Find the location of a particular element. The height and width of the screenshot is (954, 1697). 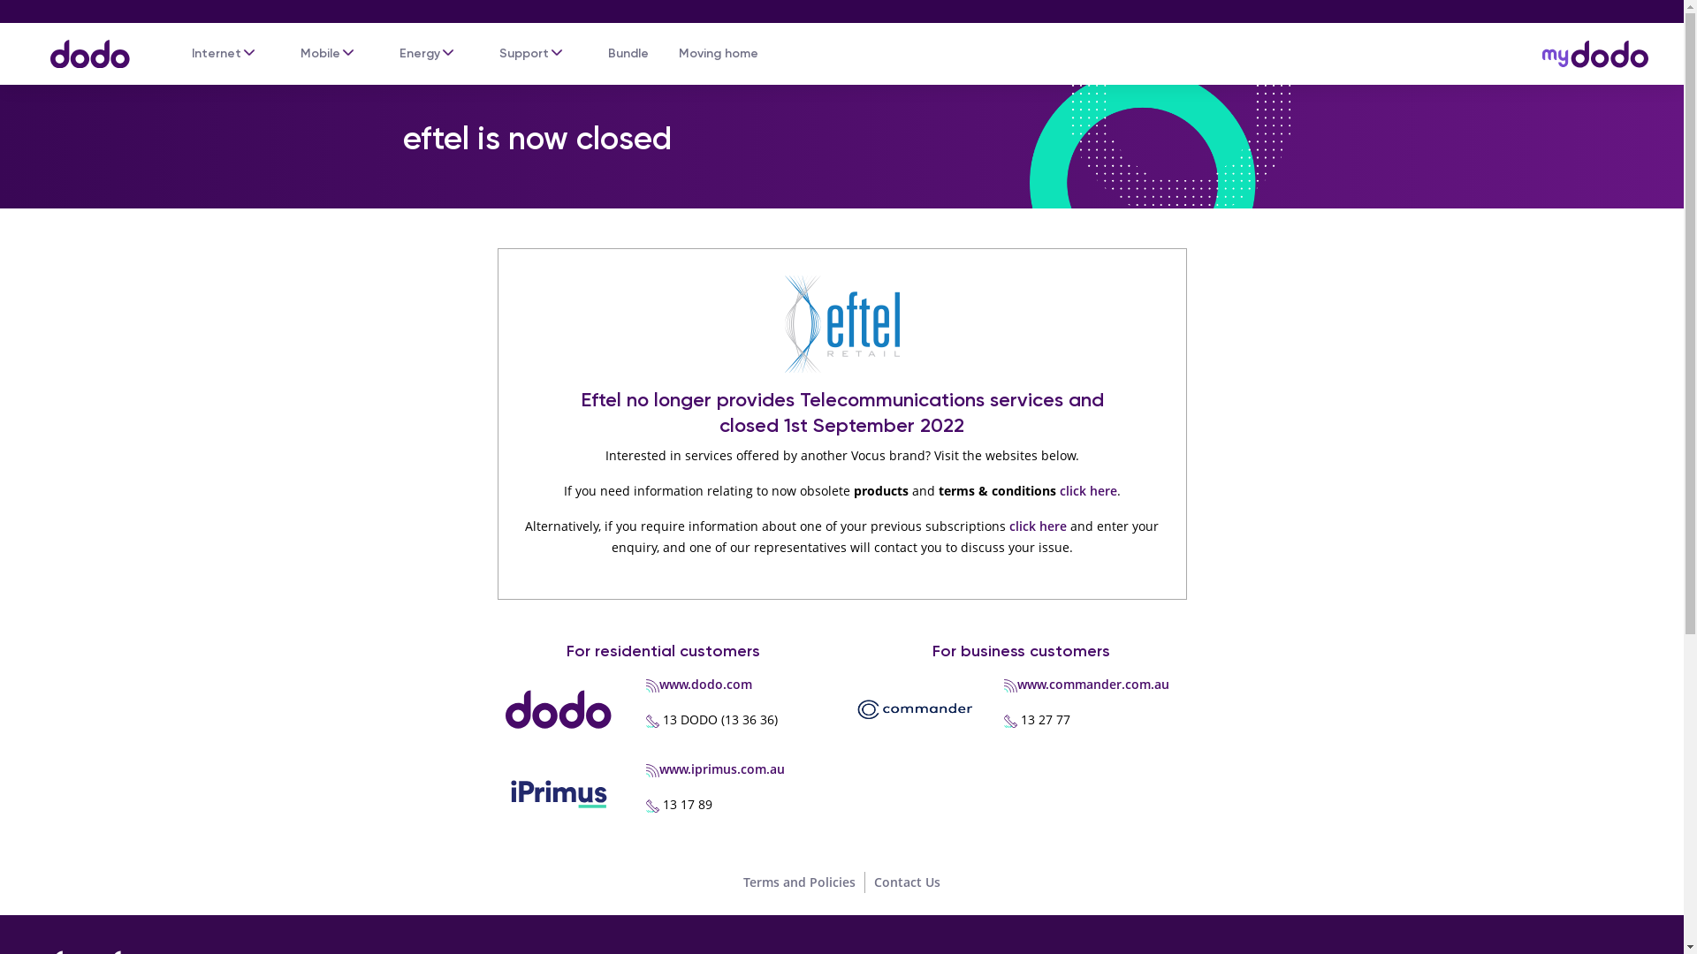

Contact Us is located at coordinates (907, 882).